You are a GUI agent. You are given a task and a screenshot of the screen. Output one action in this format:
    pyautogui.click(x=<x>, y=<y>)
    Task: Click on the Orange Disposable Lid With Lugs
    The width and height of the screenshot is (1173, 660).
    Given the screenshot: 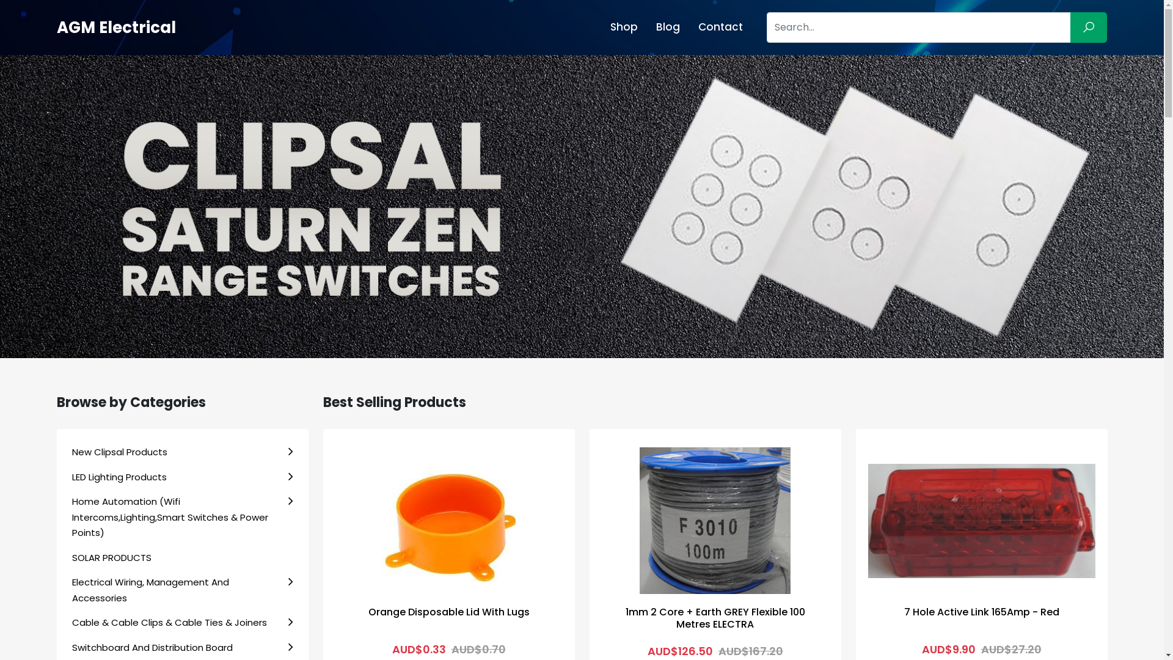 What is the action you would take?
    pyautogui.click(x=448, y=521)
    